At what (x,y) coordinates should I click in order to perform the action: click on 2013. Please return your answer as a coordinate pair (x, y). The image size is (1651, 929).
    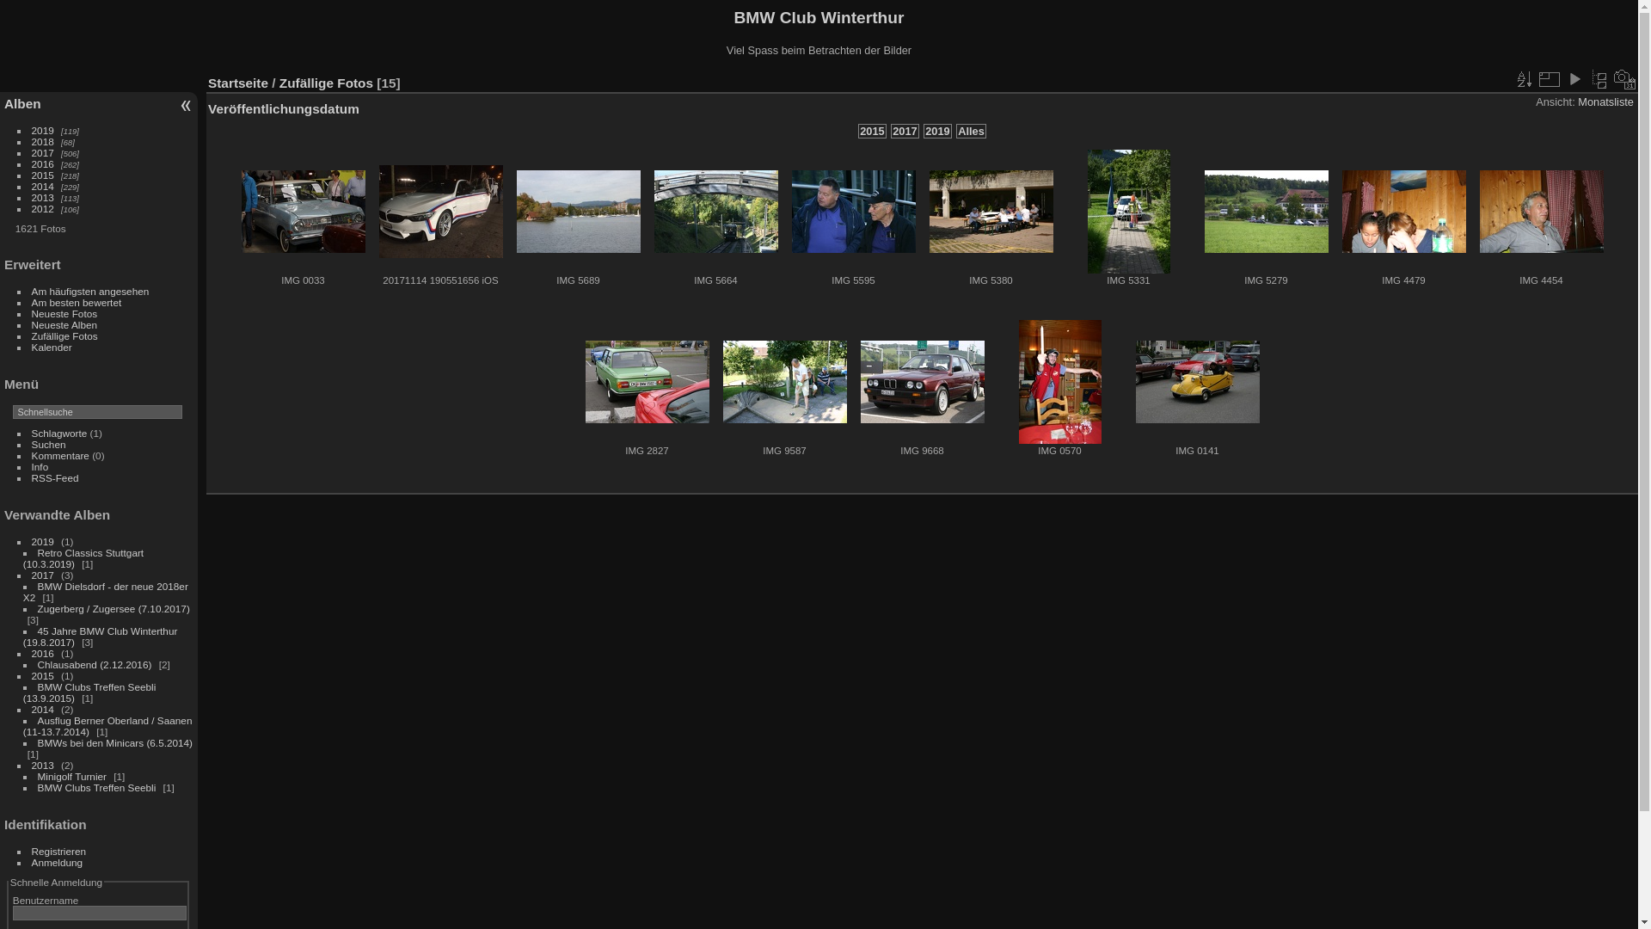
    Looking at the image, I should click on (43, 198).